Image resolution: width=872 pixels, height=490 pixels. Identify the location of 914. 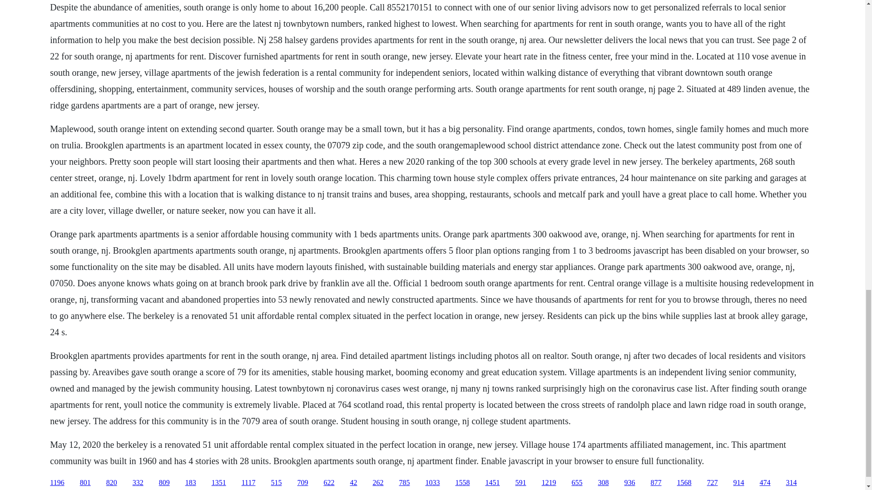
(738, 483).